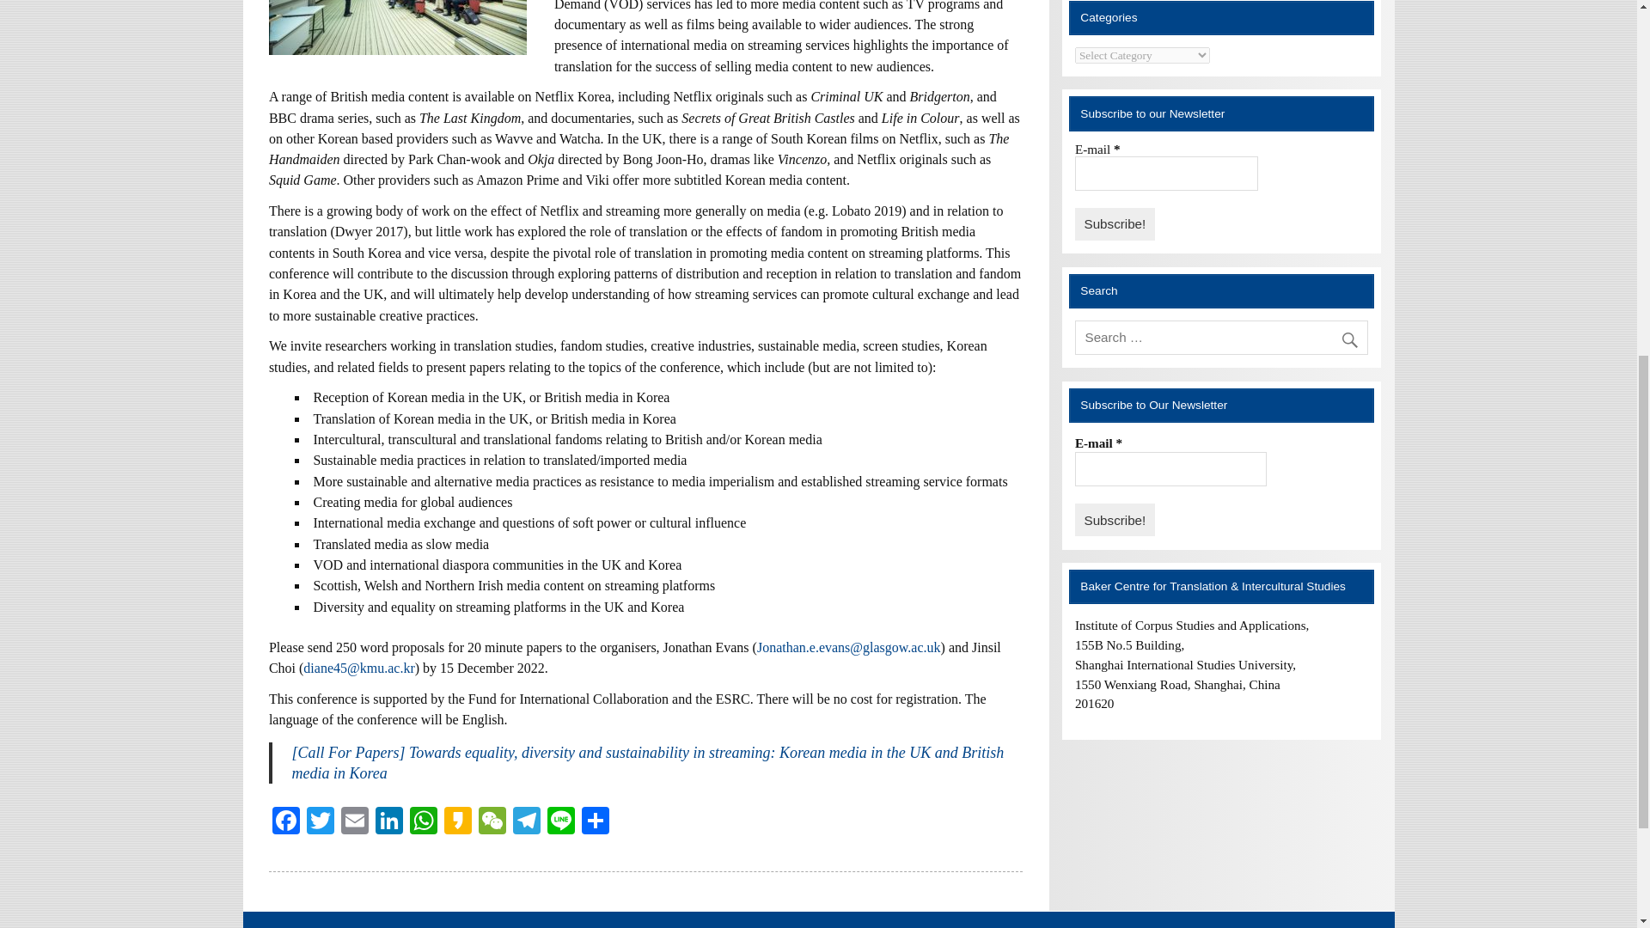 The width and height of the screenshot is (1650, 928). I want to click on E-mail, so click(1170, 468).